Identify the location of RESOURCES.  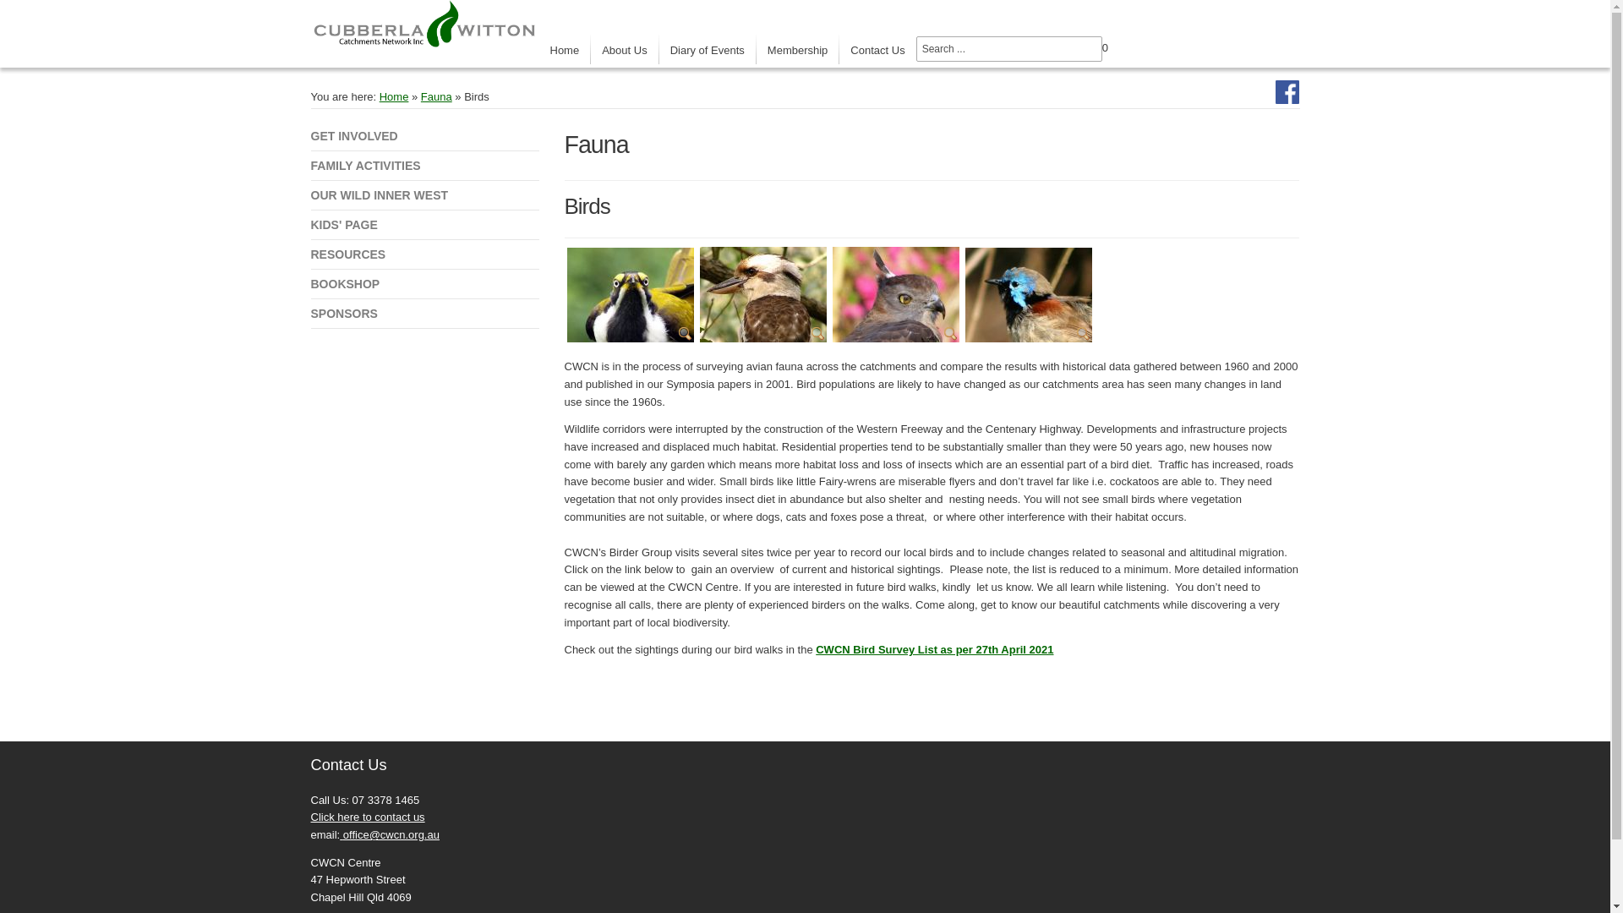
(425, 254).